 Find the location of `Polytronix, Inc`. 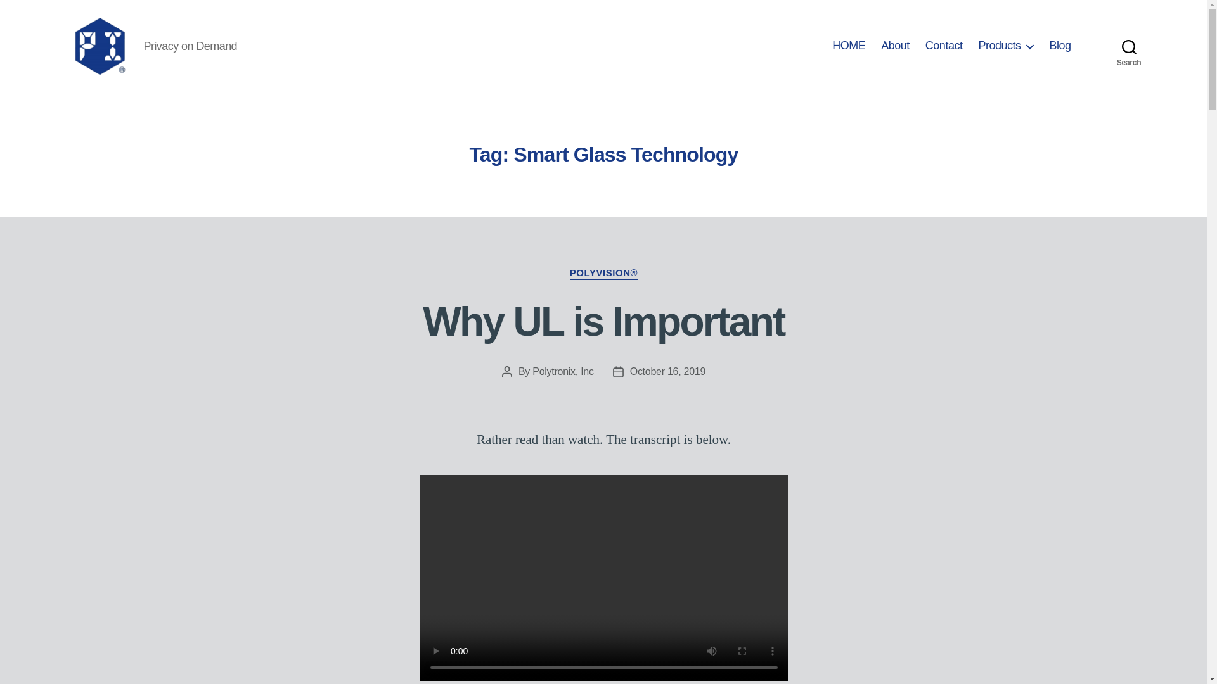

Polytronix, Inc is located at coordinates (563, 371).